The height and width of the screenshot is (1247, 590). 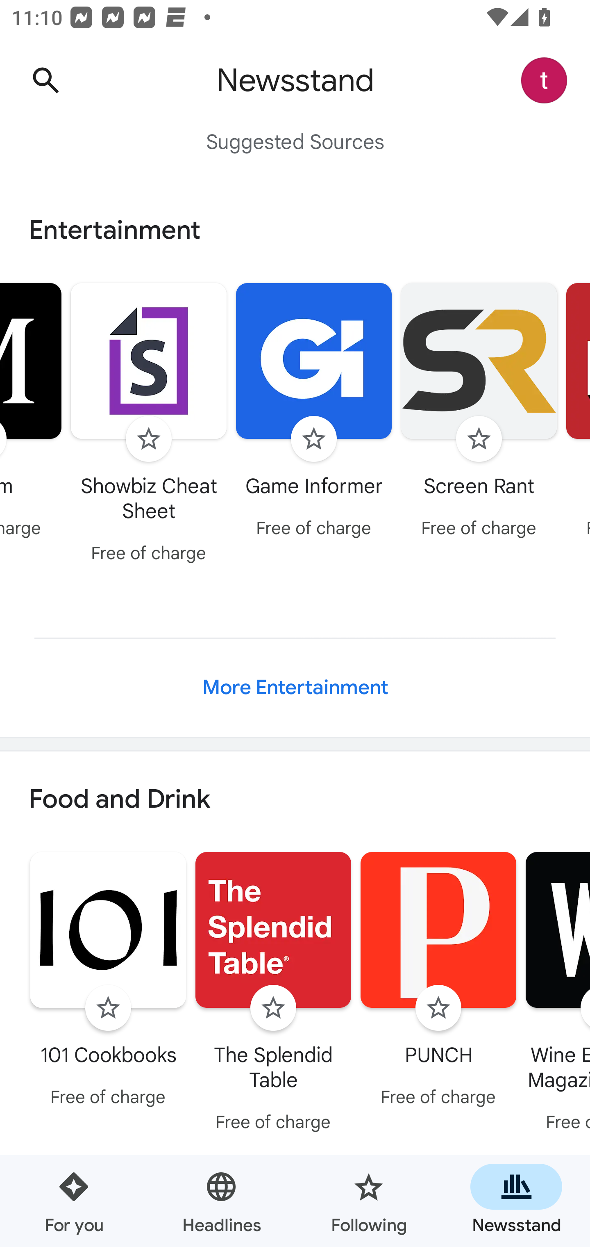 I want to click on More Entertainment, so click(x=295, y=687).